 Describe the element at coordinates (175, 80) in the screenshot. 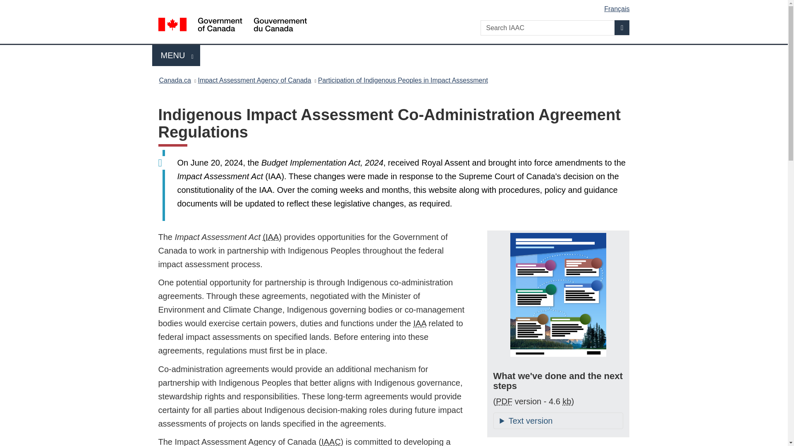

I see `Canada.ca` at that location.